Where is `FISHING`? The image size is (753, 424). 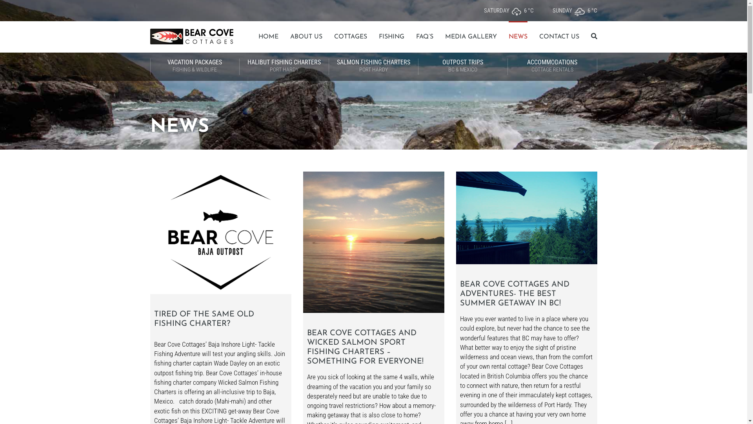 FISHING is located at coordinates (391, 37).